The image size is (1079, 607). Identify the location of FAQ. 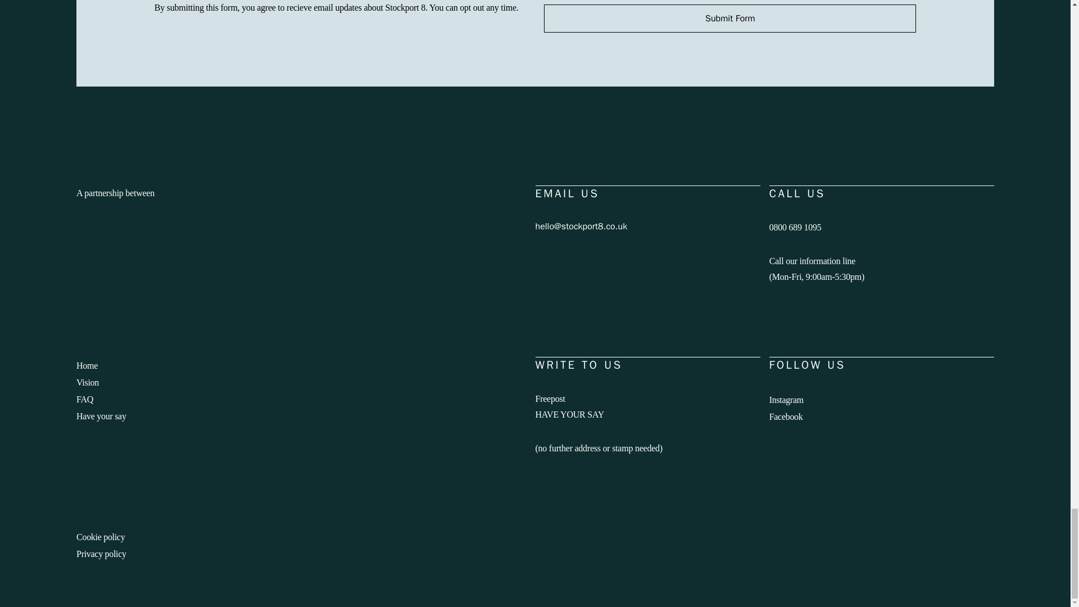
(84, 399).